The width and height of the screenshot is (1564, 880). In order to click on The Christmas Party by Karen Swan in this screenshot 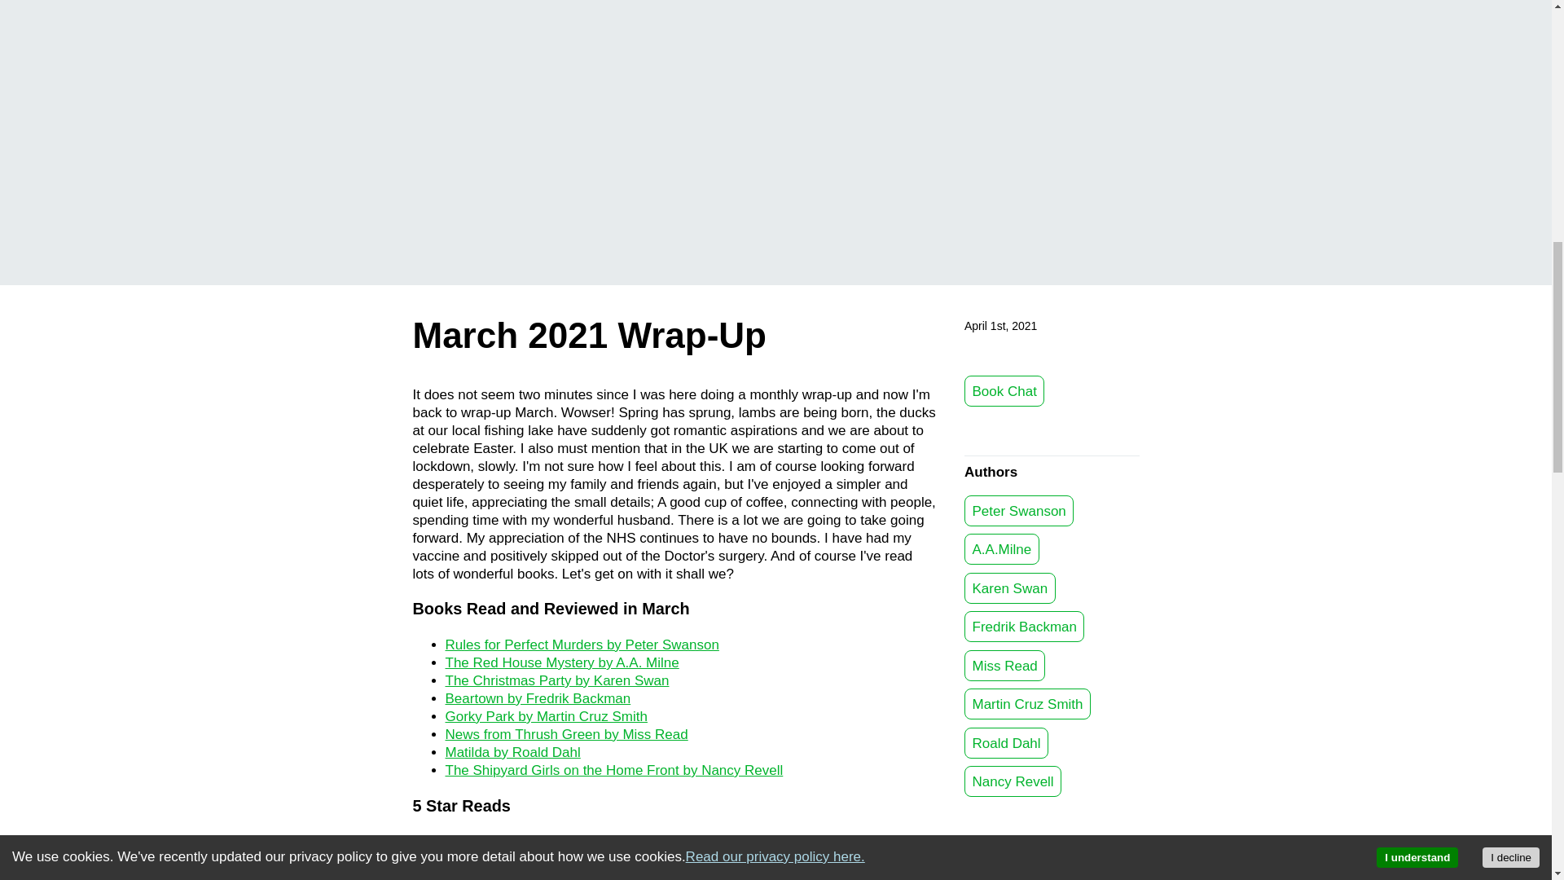, I will do `click(556, 680)`.